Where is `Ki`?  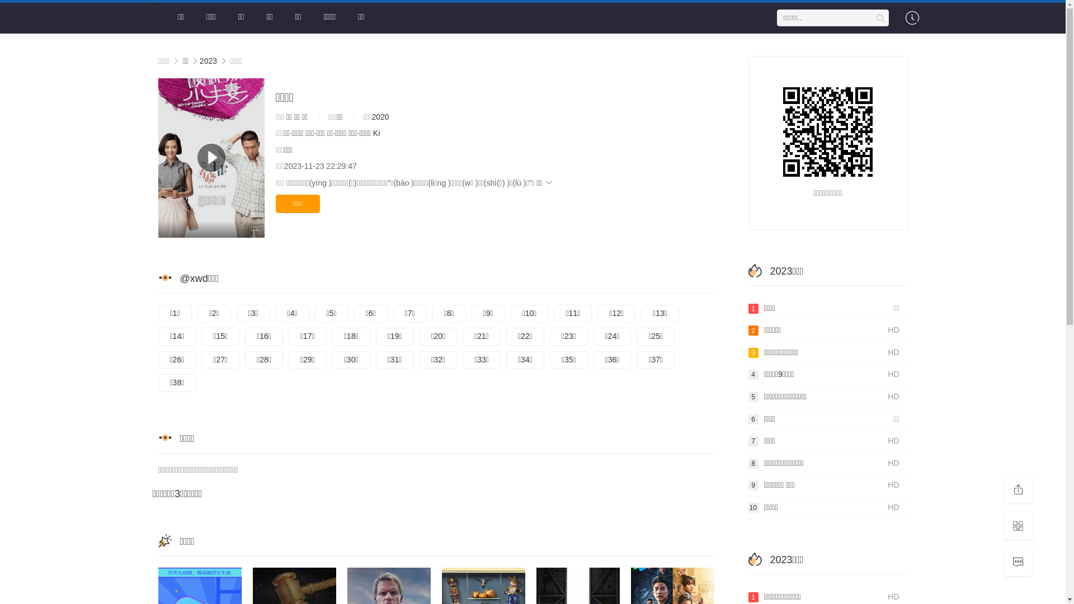
Ki is located at coordinates (376, 133).